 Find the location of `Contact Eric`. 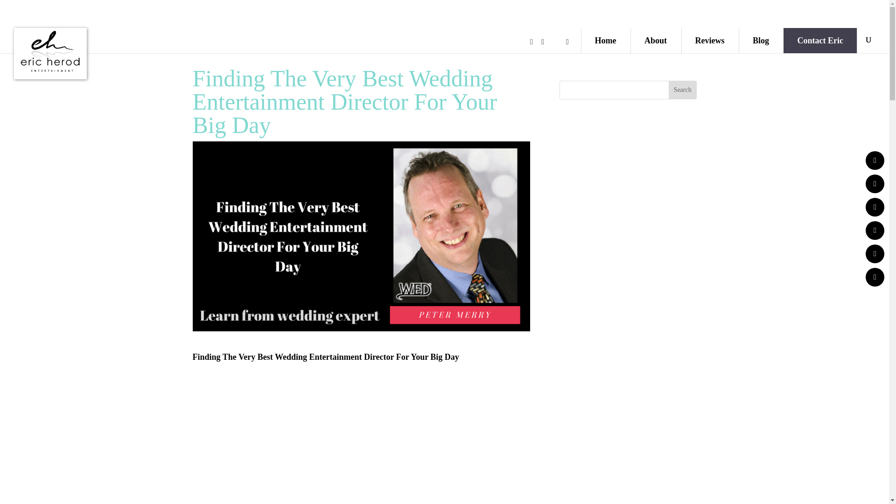

Contact Eric is located at coordinates (820, 41).